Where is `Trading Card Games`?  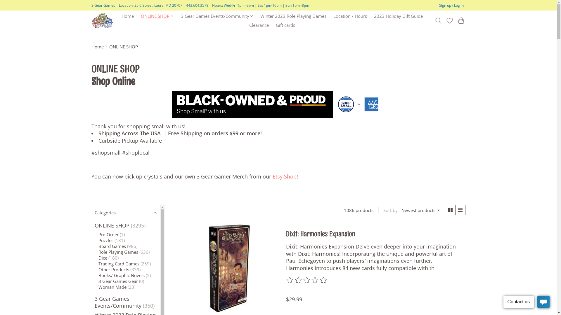
Trading Card Games is located at coordinates (119, 264).